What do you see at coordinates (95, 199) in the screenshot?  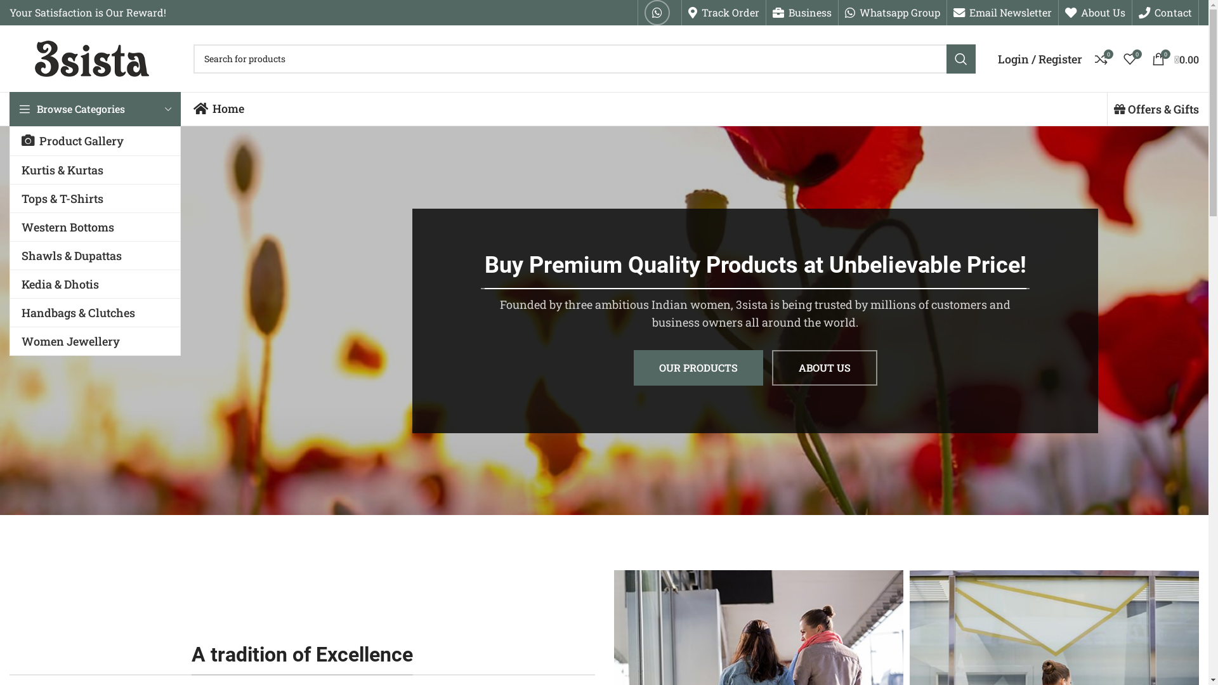 I see `Tops & T-Shirts` at bounding box center [95, 199].